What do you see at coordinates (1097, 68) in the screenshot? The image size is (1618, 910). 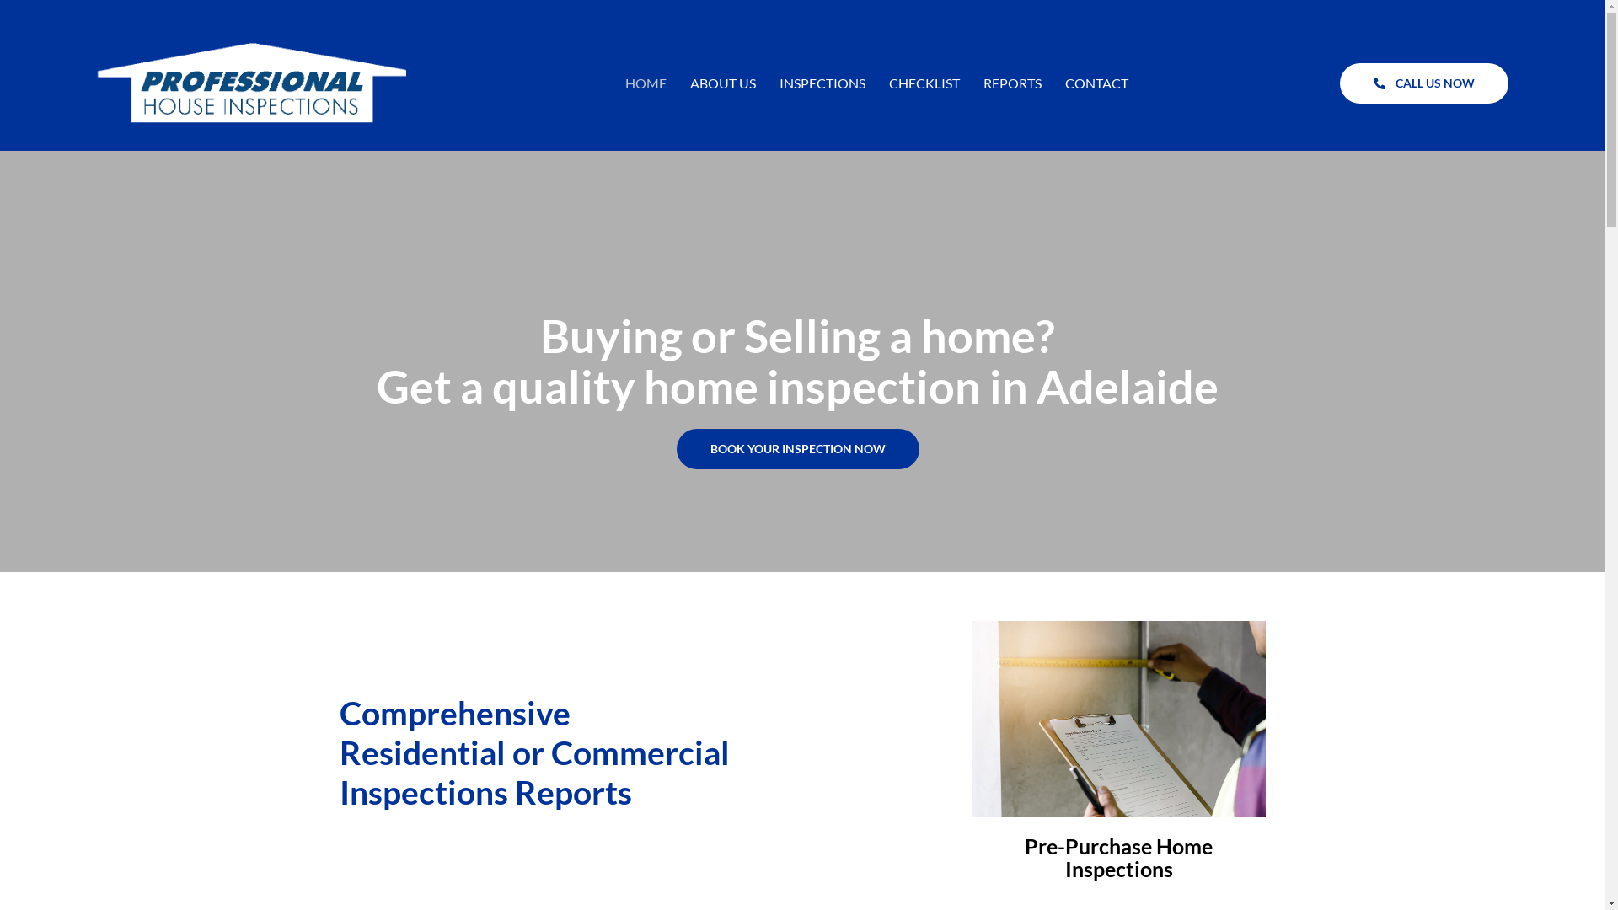 I see `CONTACT` at bounding box center [1097, 68].